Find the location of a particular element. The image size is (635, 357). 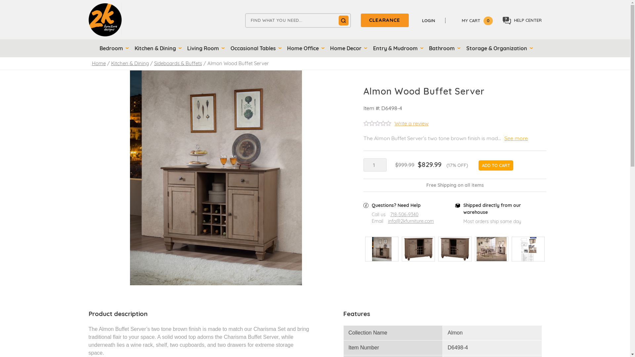

Bedroom is located at coordinates (113, 48).